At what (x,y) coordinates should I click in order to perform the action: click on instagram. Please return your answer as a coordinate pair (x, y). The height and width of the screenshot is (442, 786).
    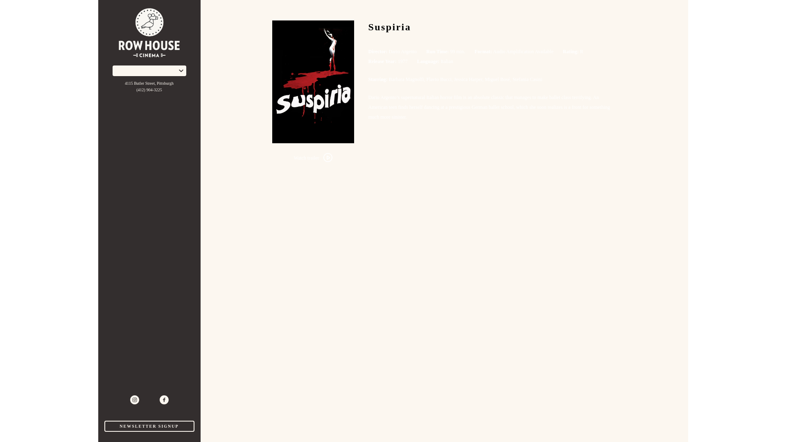
    Looking at the image, I should click on (134, 399).